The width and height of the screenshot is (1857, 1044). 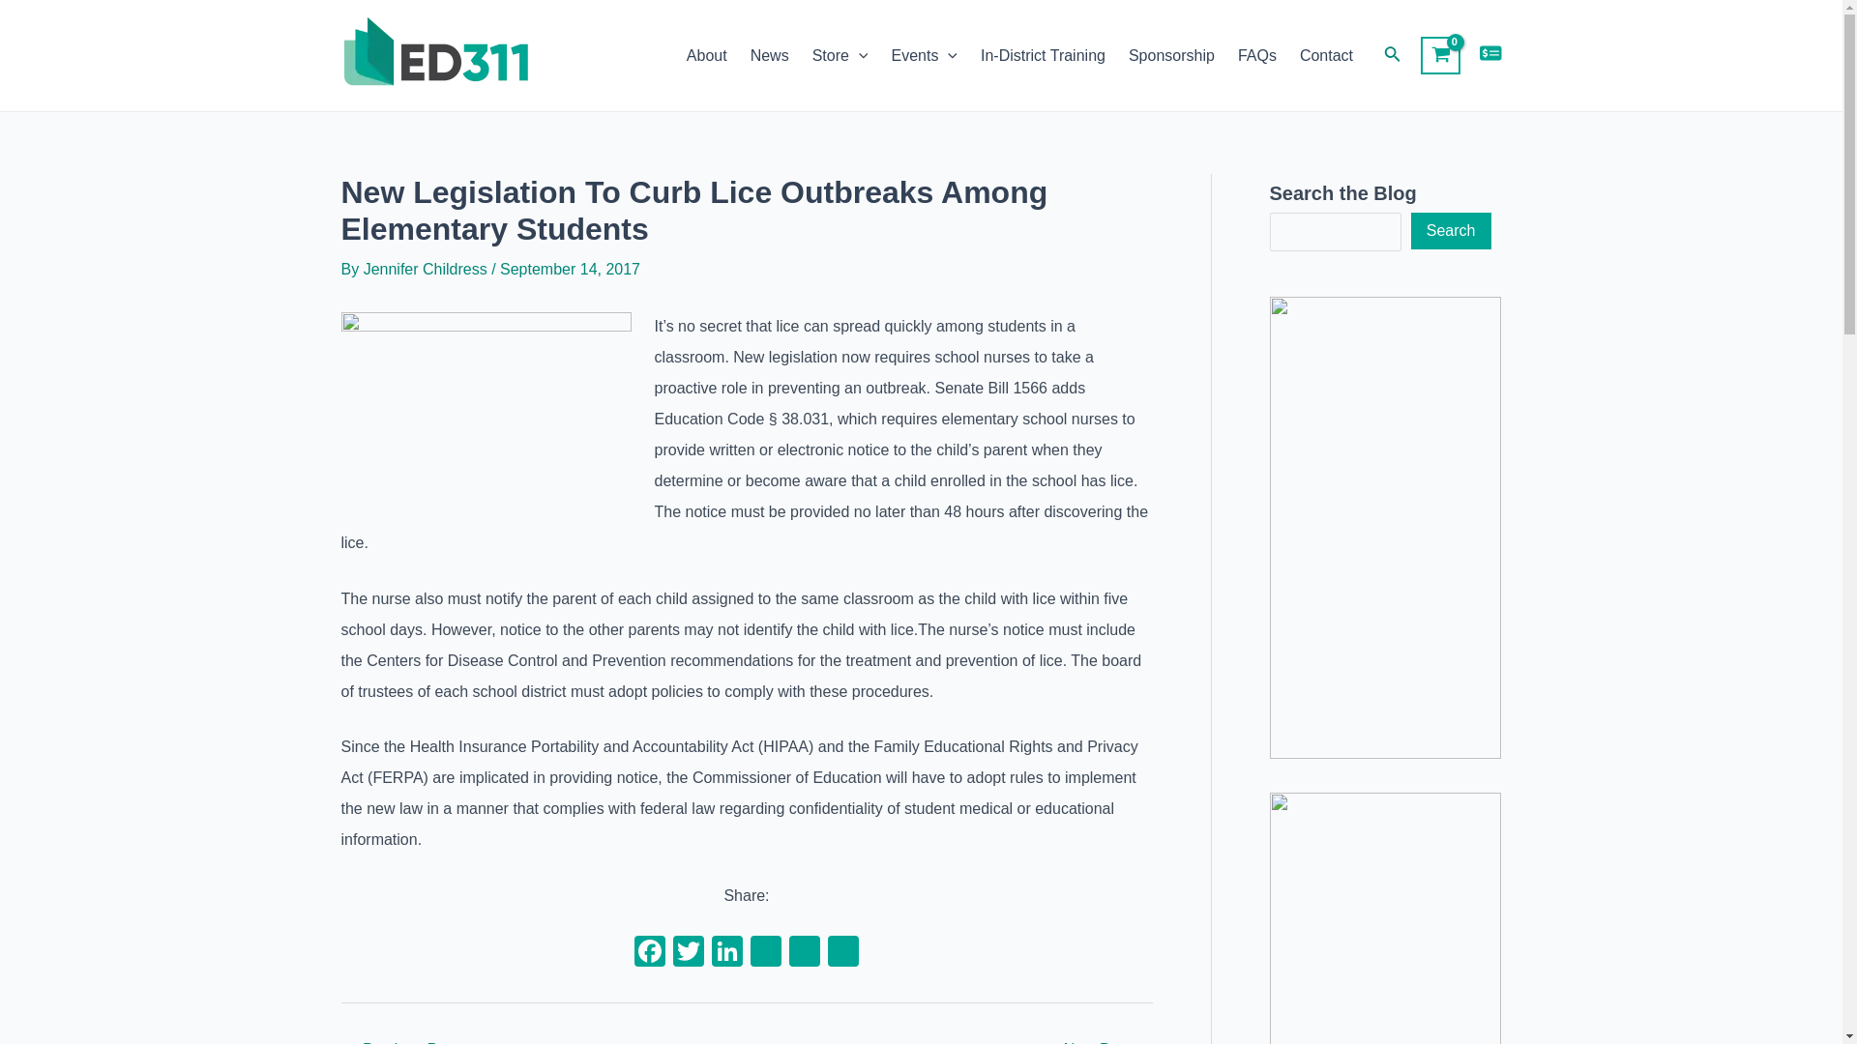 What do you see at coordinates (1451, 231) in the screenshot?
I see `Search` at bounding box center [1451, 231].